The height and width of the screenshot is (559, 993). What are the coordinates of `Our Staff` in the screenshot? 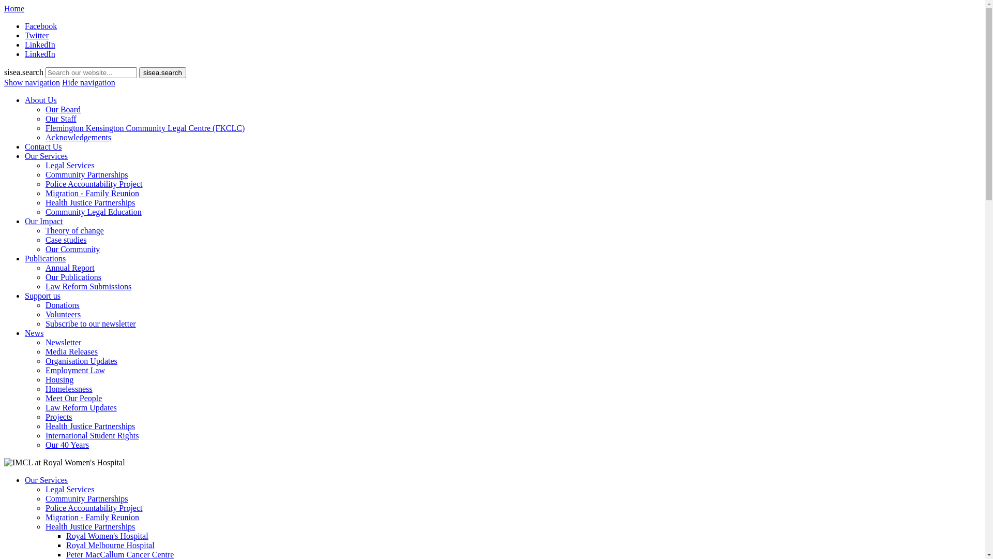 It's located at (61, 119).